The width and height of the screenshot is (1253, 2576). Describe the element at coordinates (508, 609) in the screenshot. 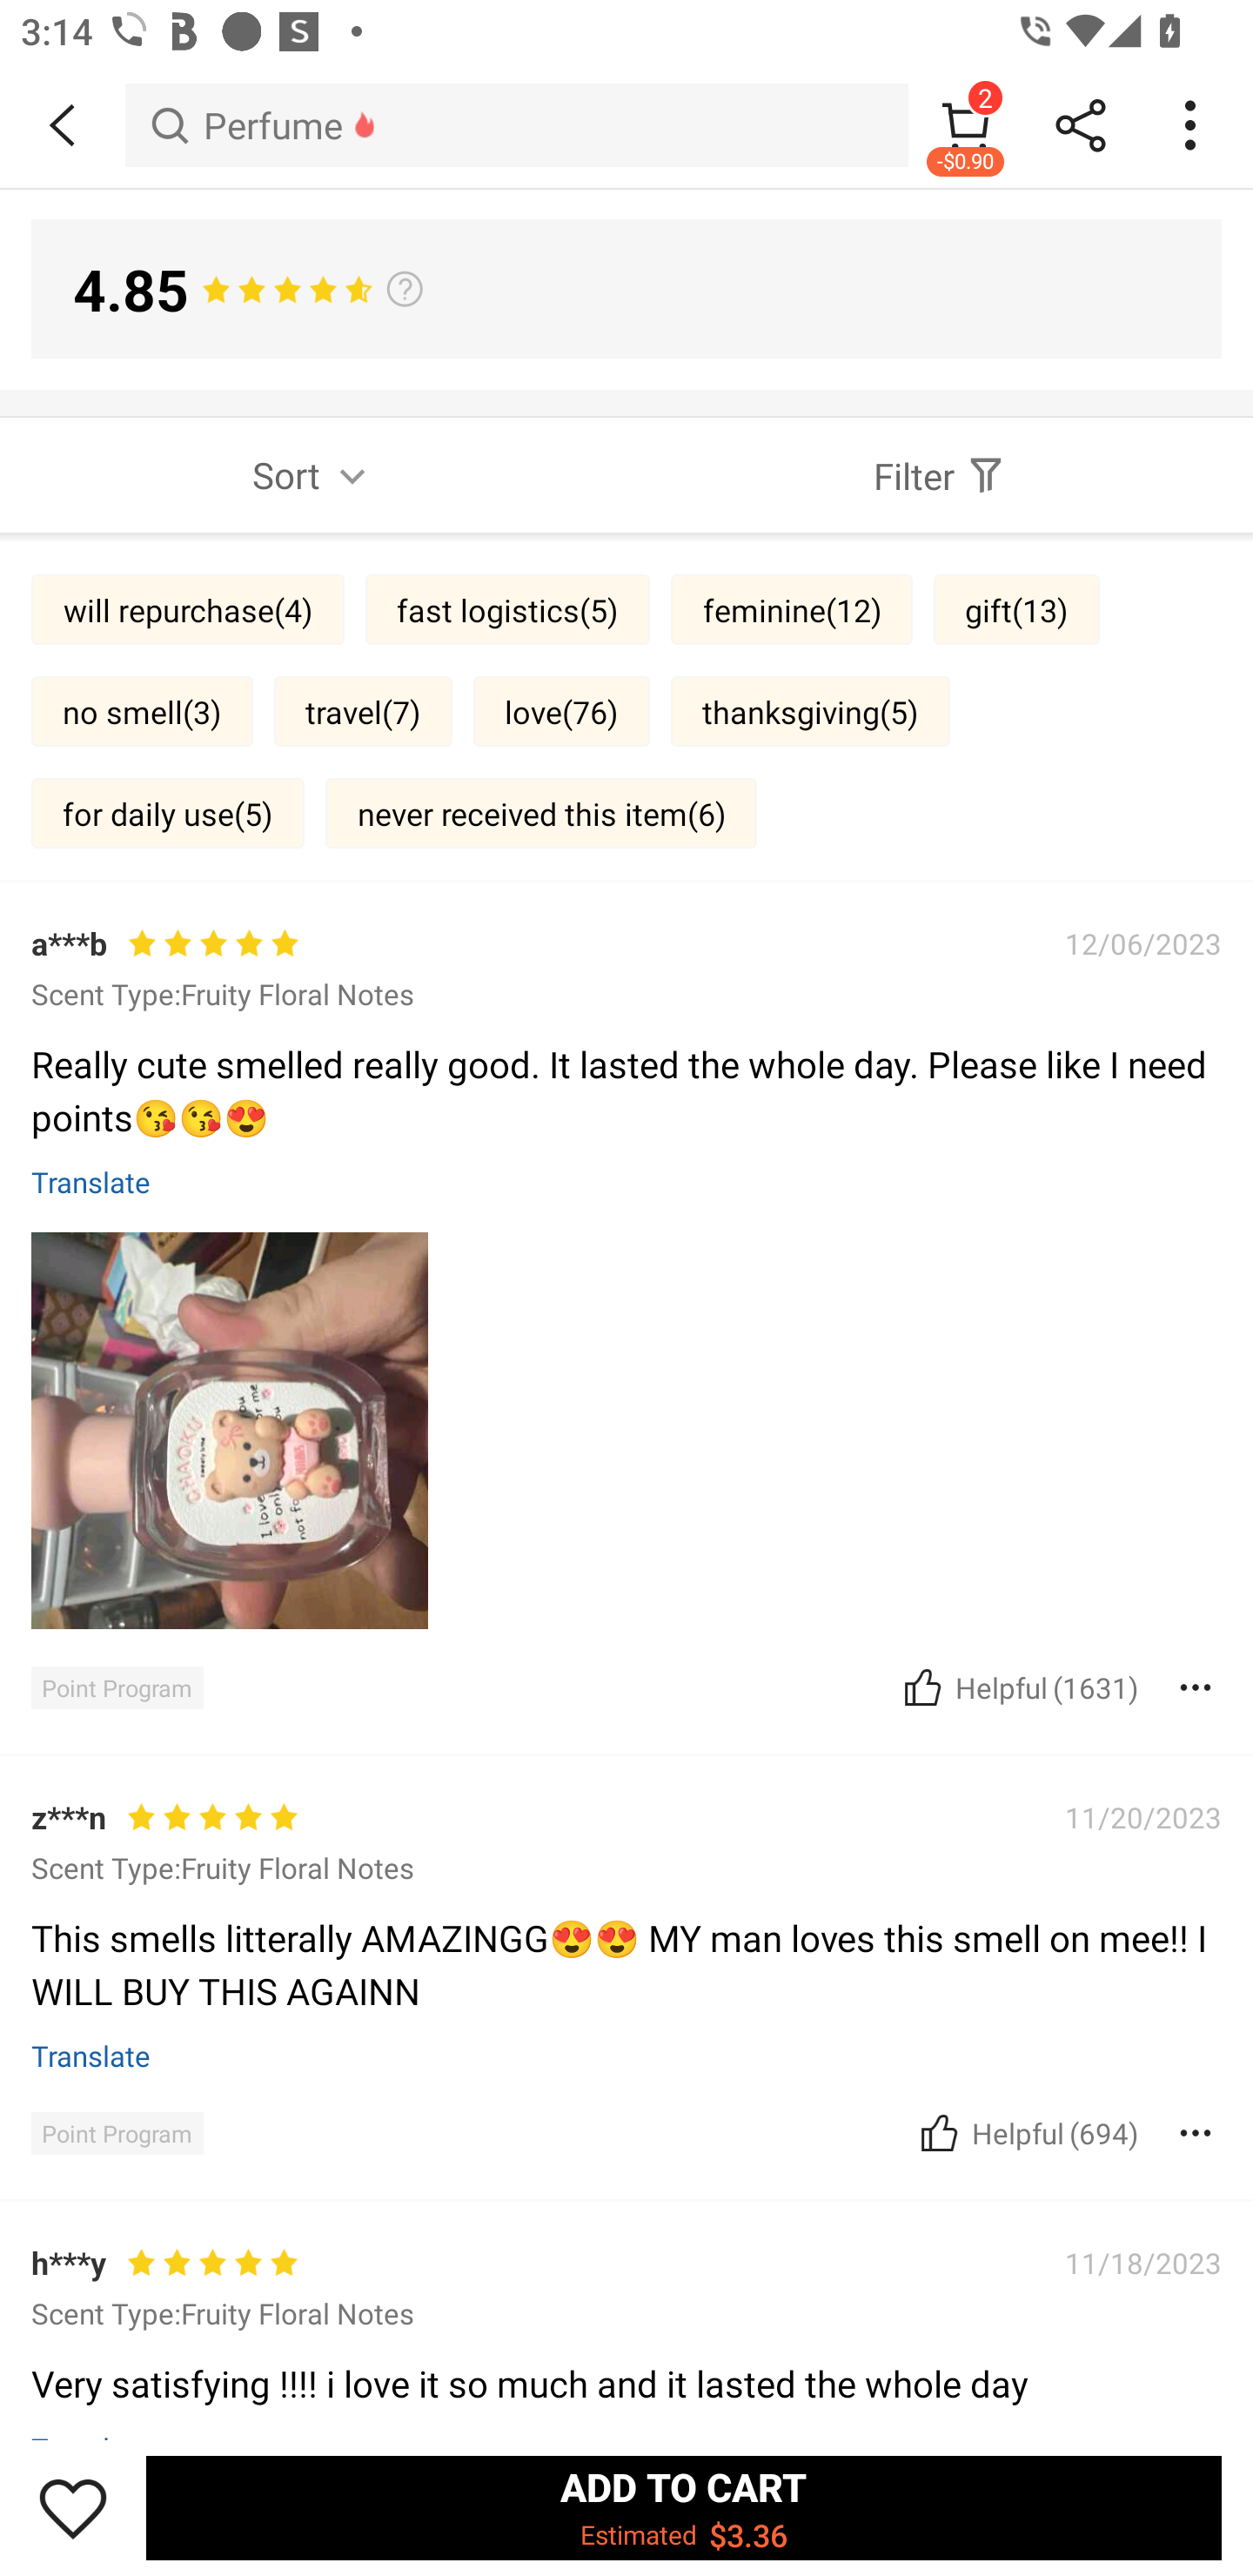

I see `fast logistics(5)` at that location.